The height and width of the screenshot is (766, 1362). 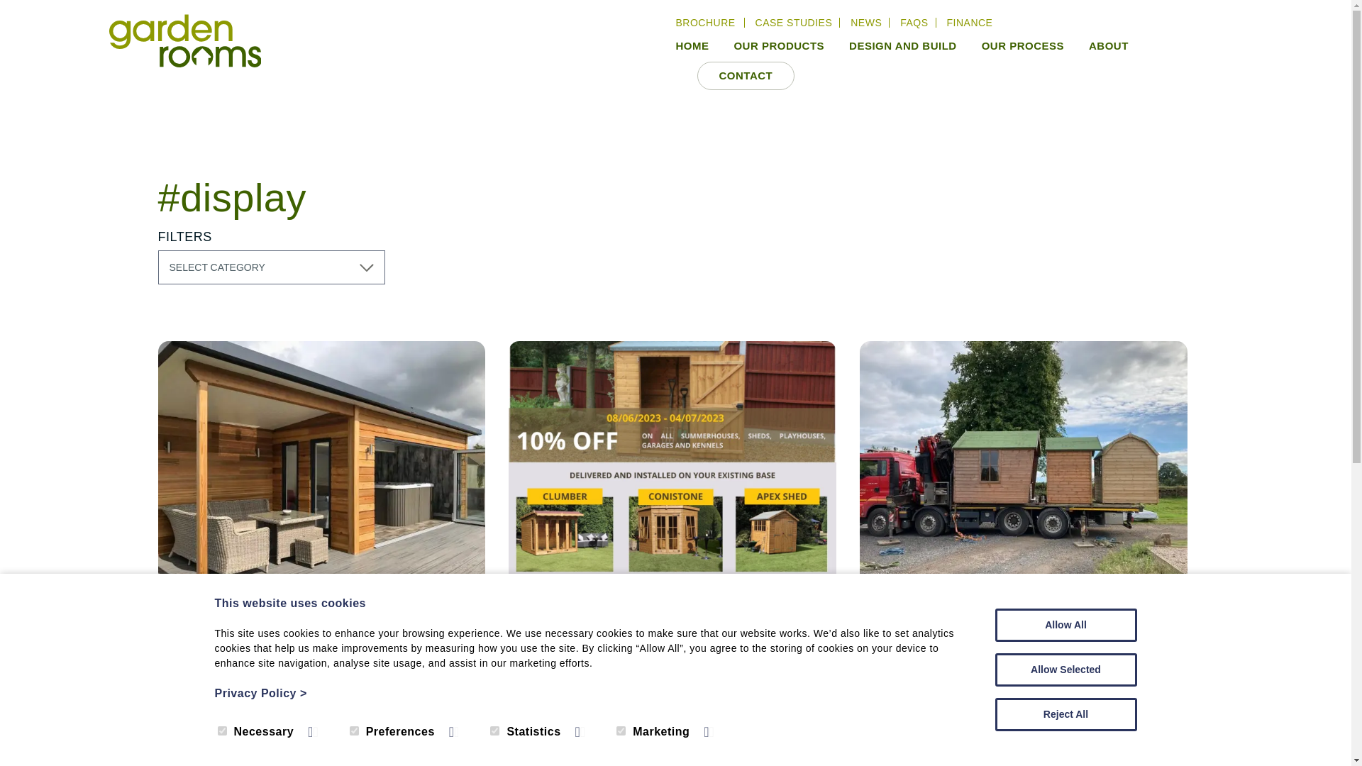 What do you see at coordinates (621, 731) in the screenshot?
I see `marketing` at bounding box center [621, 731].